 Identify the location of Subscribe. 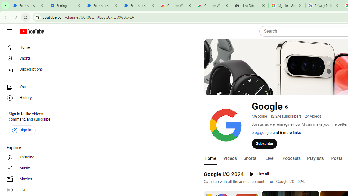
(265, 143).